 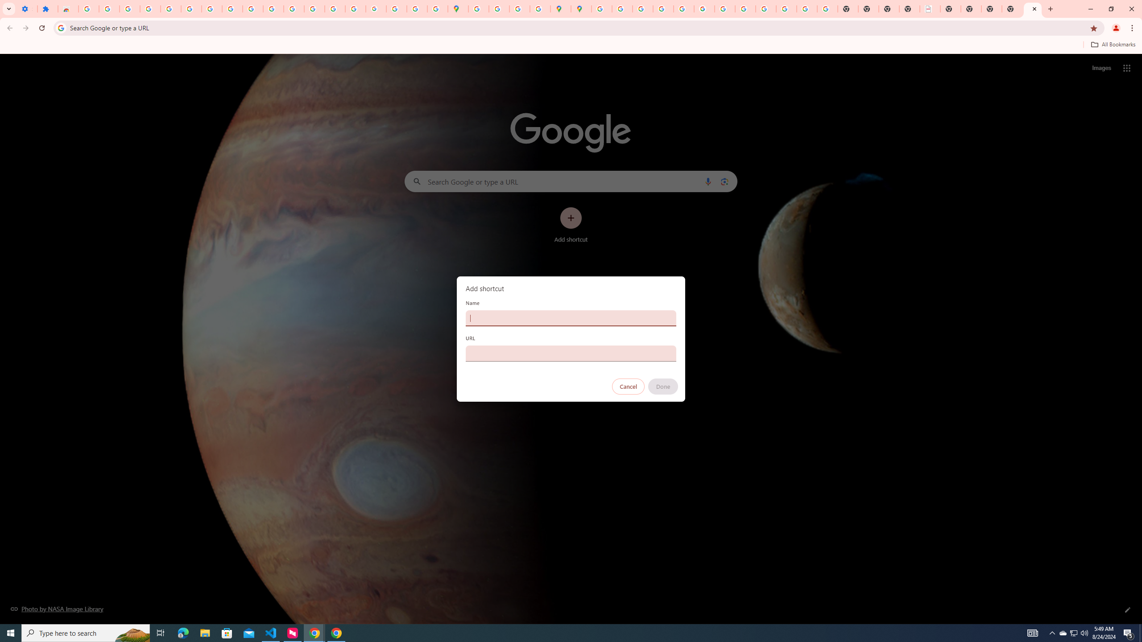 What do you see at coordinates (232, 9) in the screenshot?
I see `Google Account` at bounding box center [232, 9].